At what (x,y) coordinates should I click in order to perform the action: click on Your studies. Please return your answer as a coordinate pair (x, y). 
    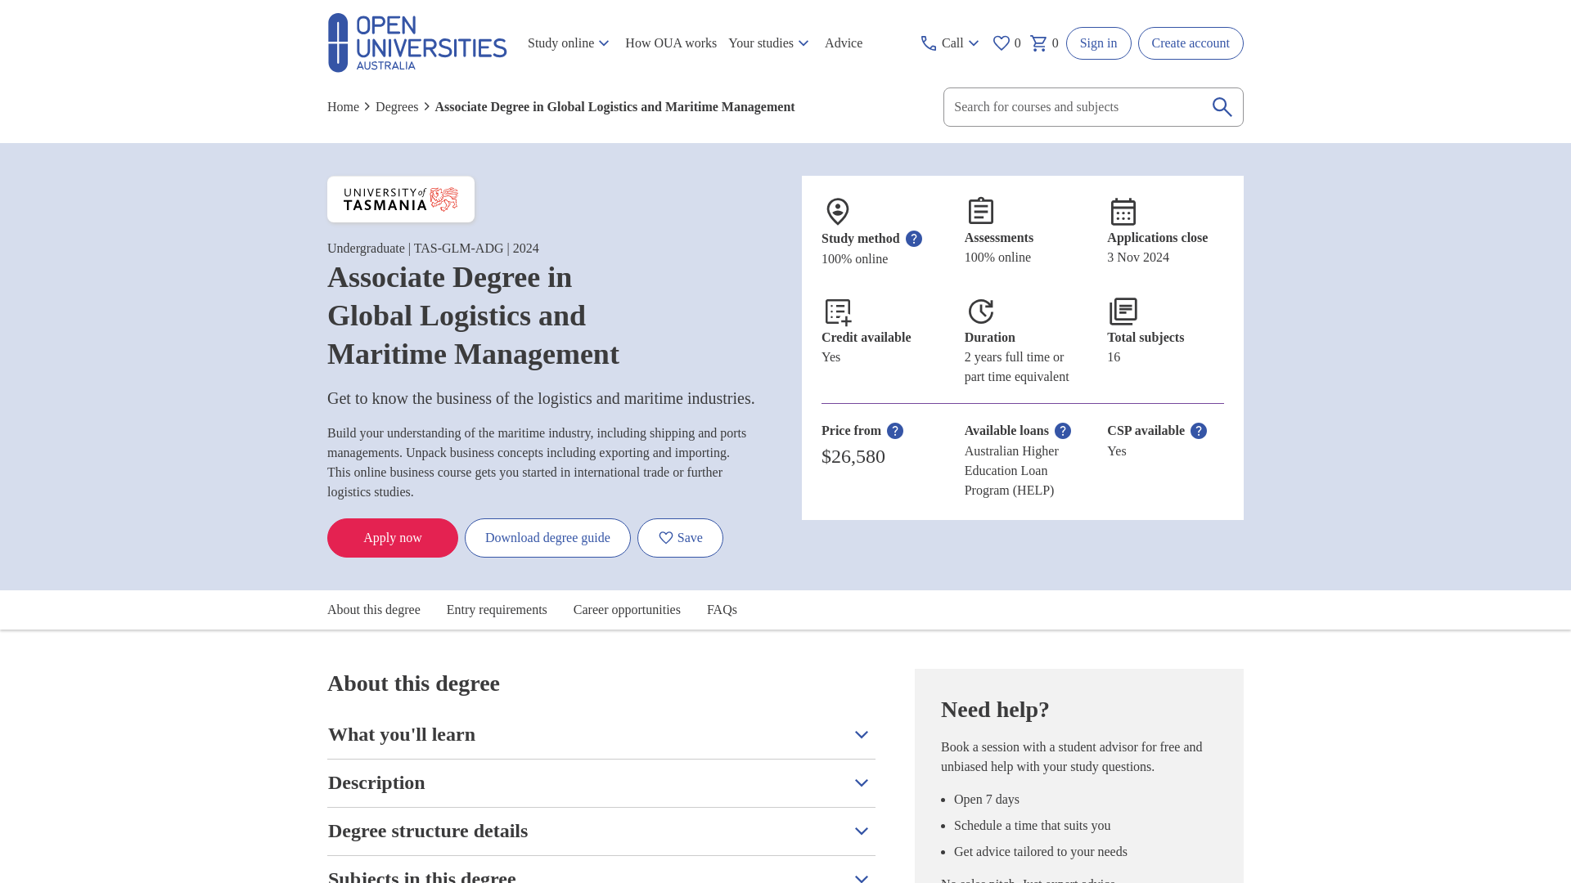
    Looking at the image, I should click on (770, 43).